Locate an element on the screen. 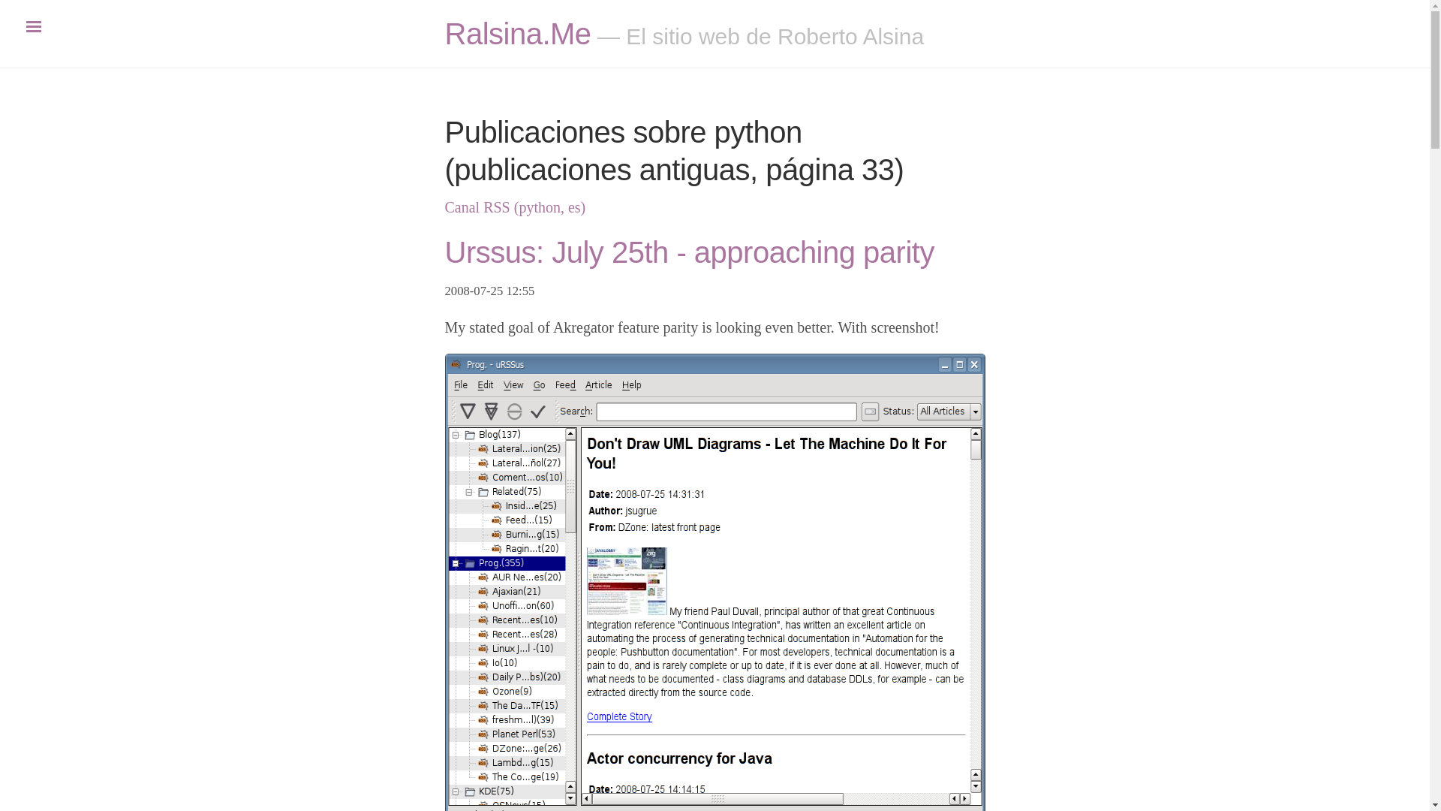 The height and width of the screenshot is (811, 1441). Urssus: July 25th - approaching parity is located at coordinates (689, 252).